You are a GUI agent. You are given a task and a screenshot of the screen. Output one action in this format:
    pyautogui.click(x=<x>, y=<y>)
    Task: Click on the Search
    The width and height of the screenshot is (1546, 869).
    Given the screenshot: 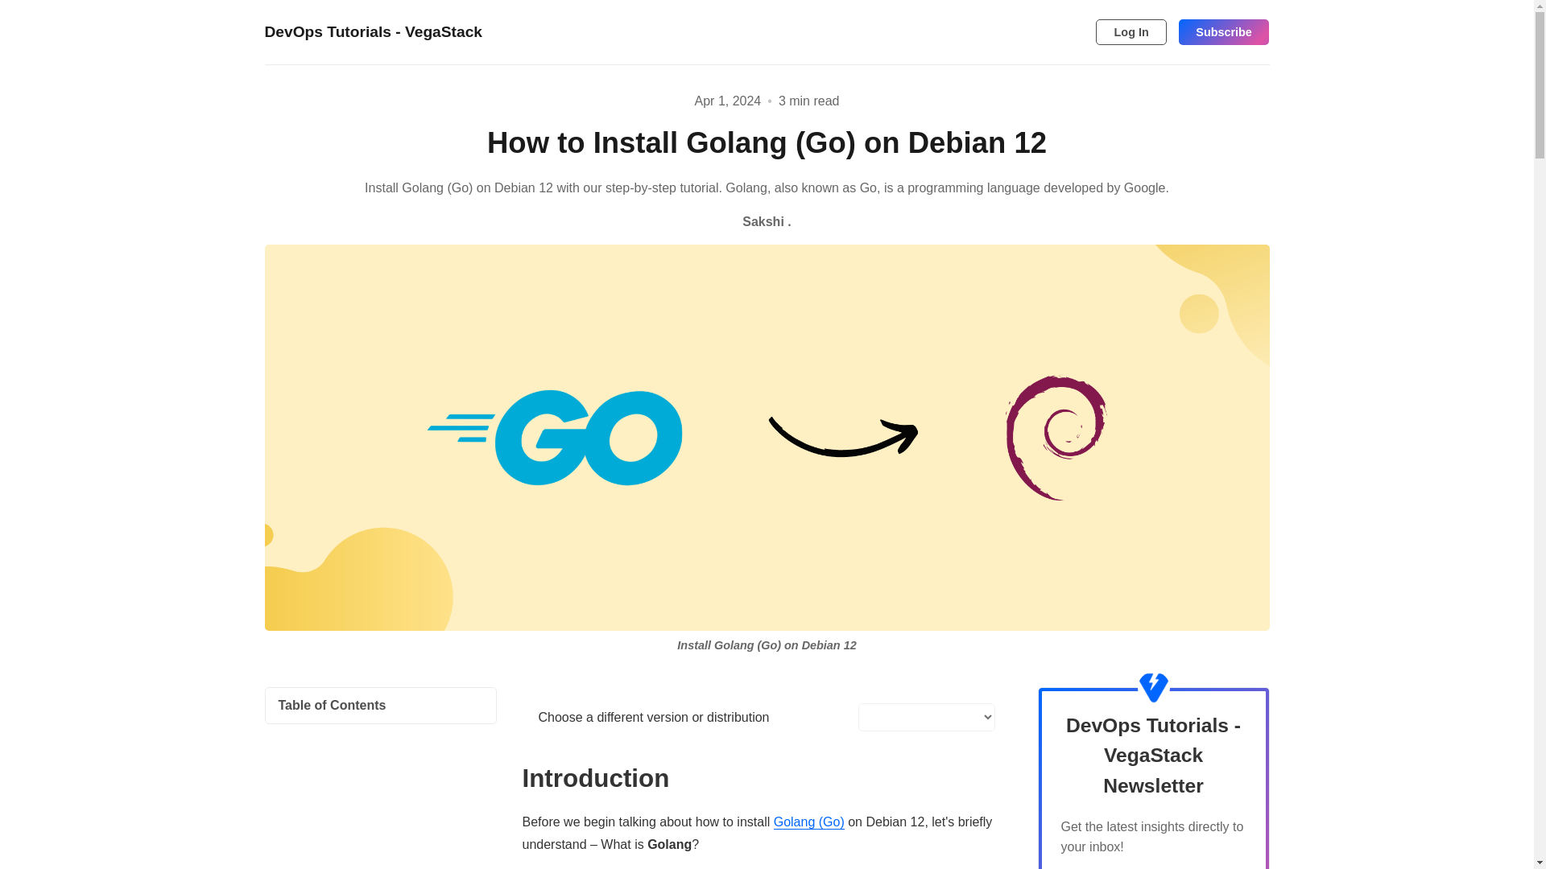 What is the action you would take?
    pyautogui.click(x=1077, y=32)
    